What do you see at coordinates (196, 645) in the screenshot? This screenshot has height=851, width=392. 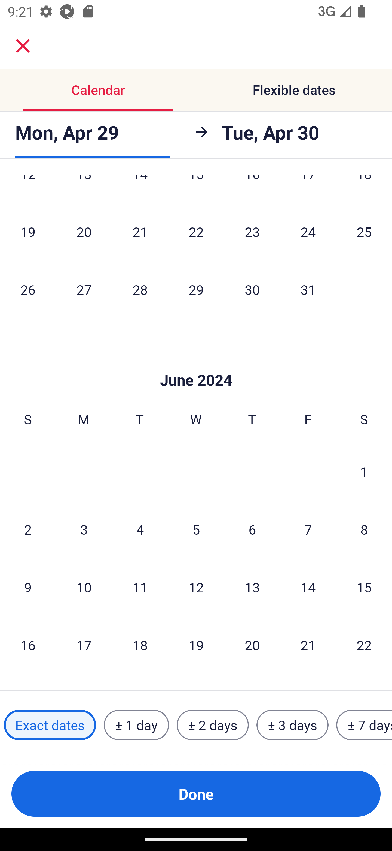 I see `19 Wednesday, June 19, 2024` at bounding box center [196, 645].